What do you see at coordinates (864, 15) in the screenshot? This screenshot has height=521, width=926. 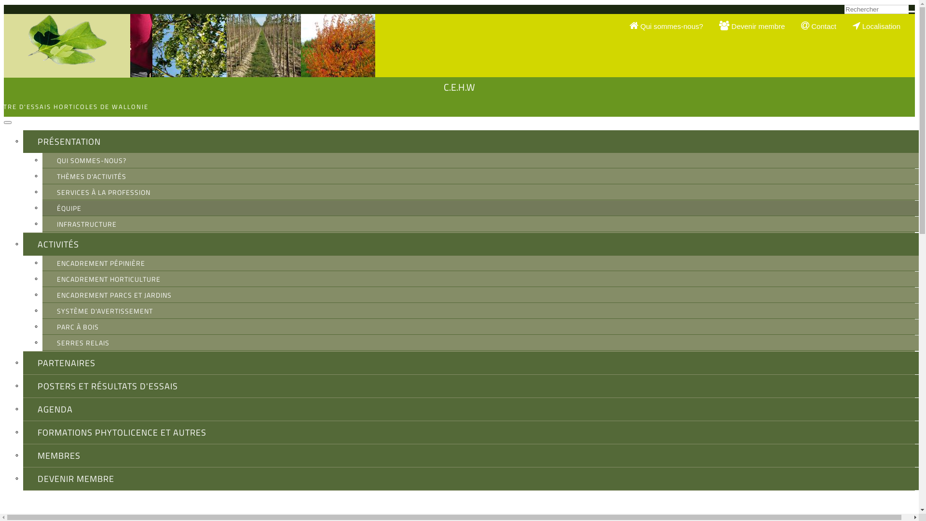 I see `Rechercher` at bounding box center [864, 15].